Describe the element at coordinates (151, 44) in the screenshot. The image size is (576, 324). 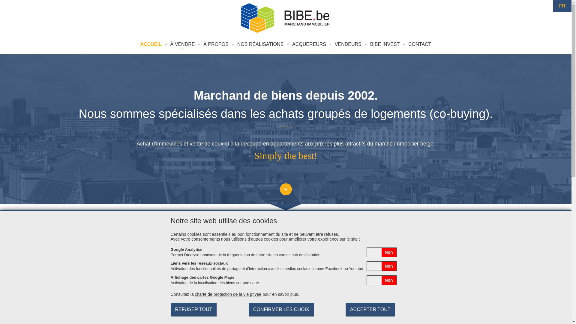
I see `ACCUEIL` at that location.